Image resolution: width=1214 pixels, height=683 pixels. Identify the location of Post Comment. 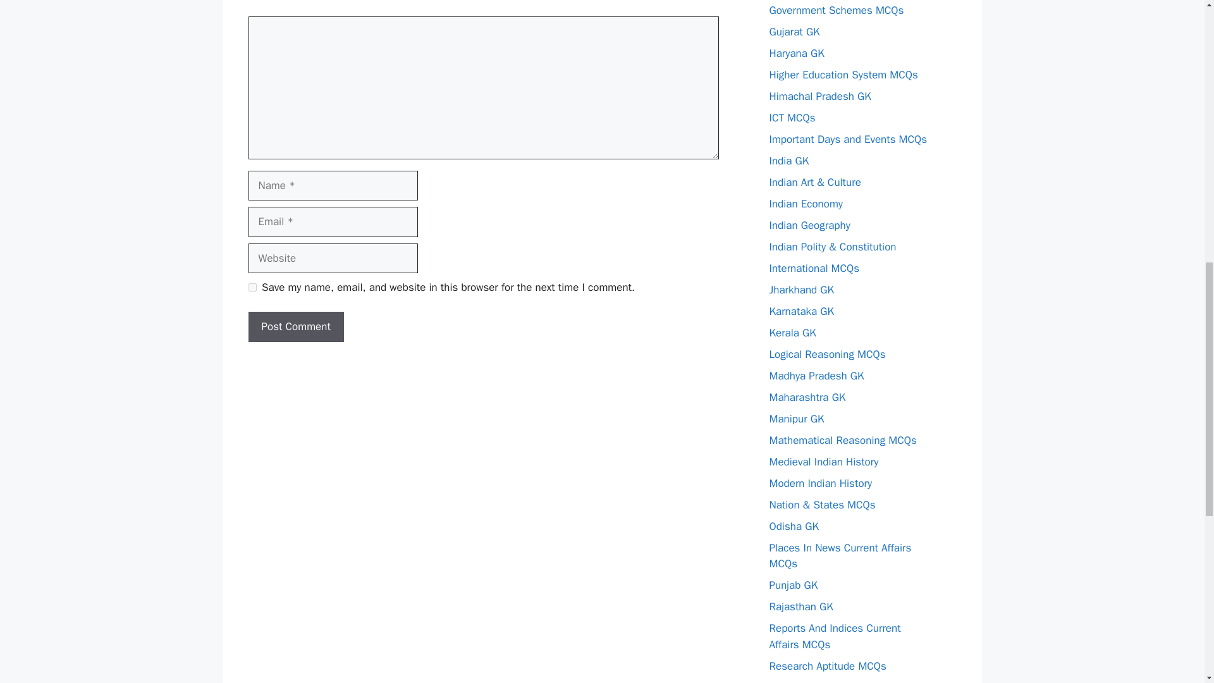
(295, 326).